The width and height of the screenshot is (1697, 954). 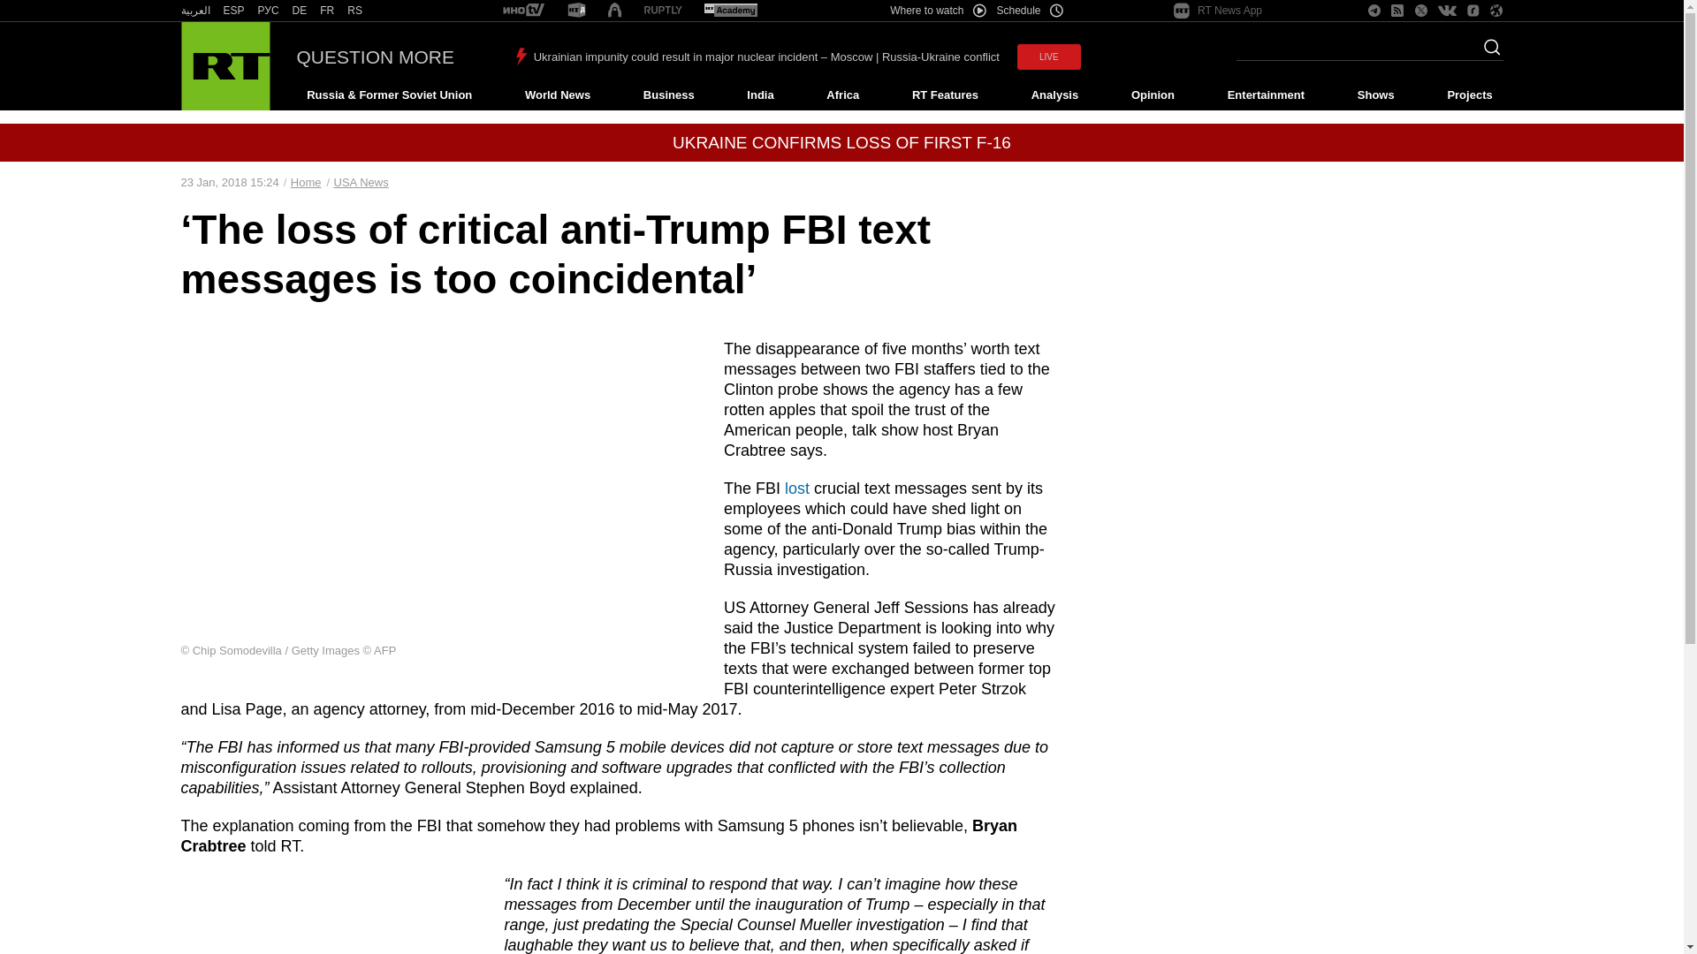 I want to click on RT Features, so click(x=945, y=95).